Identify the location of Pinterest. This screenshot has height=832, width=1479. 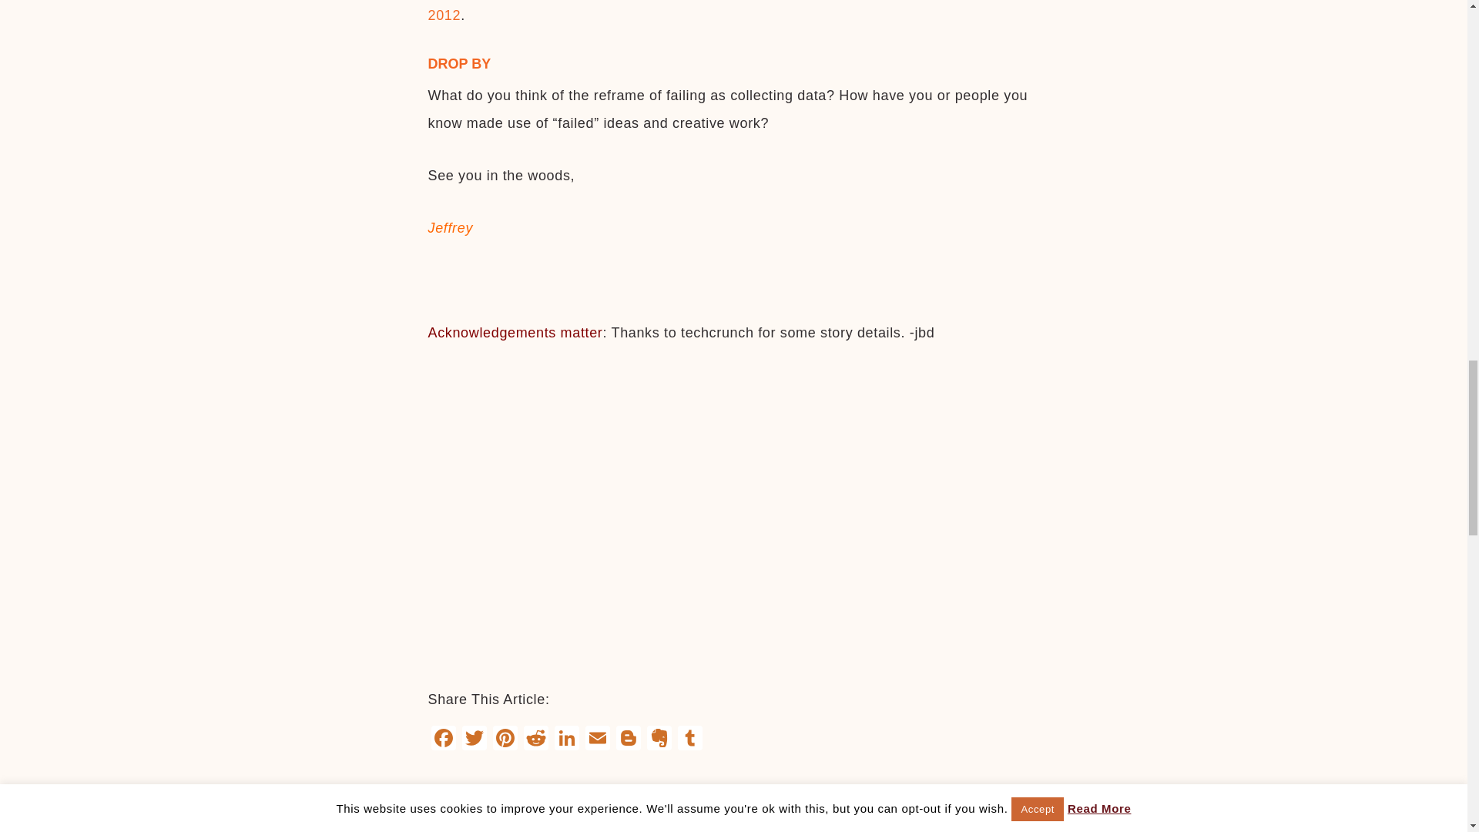
(505, 740).